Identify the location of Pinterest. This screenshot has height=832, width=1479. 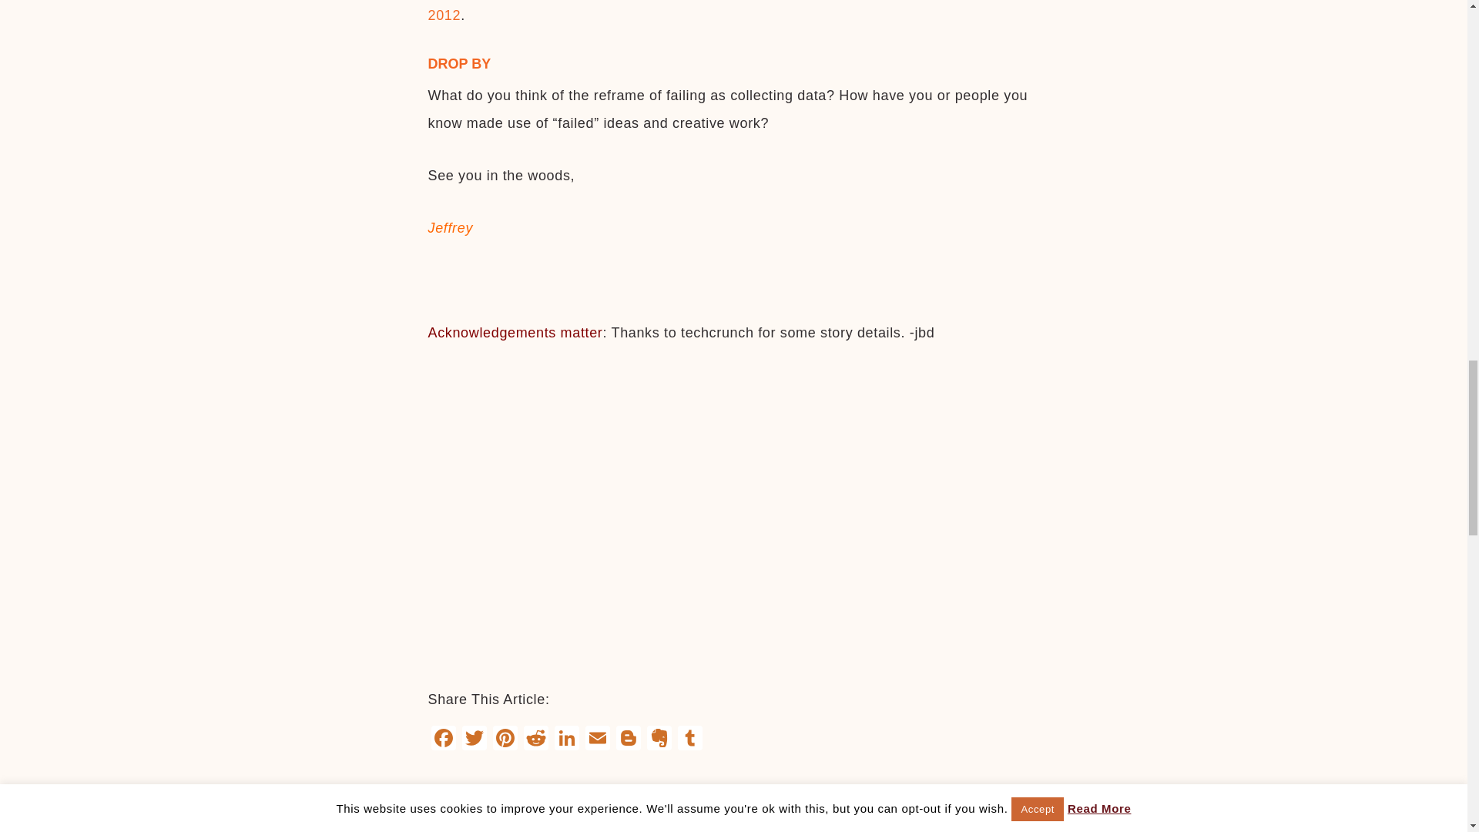
(505, 740).